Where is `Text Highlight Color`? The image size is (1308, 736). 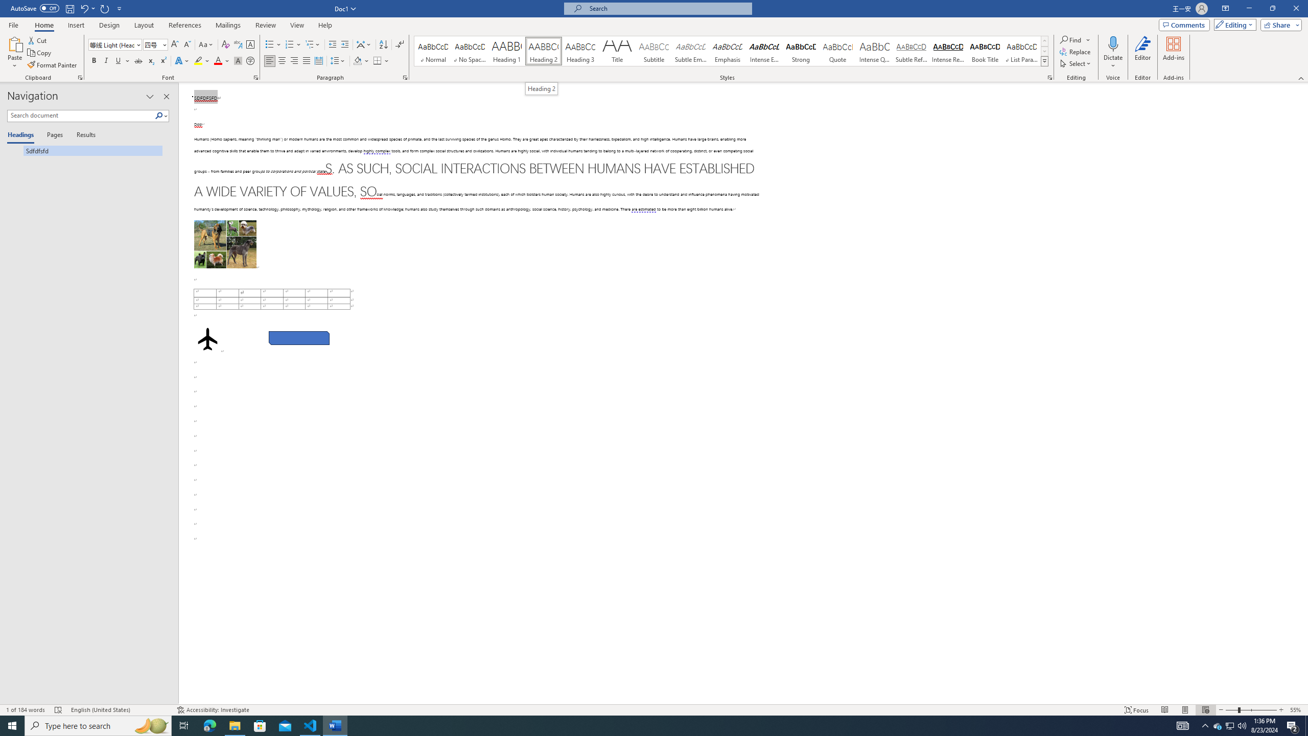 Text Highlight Color is located at coordinates (202, 61).